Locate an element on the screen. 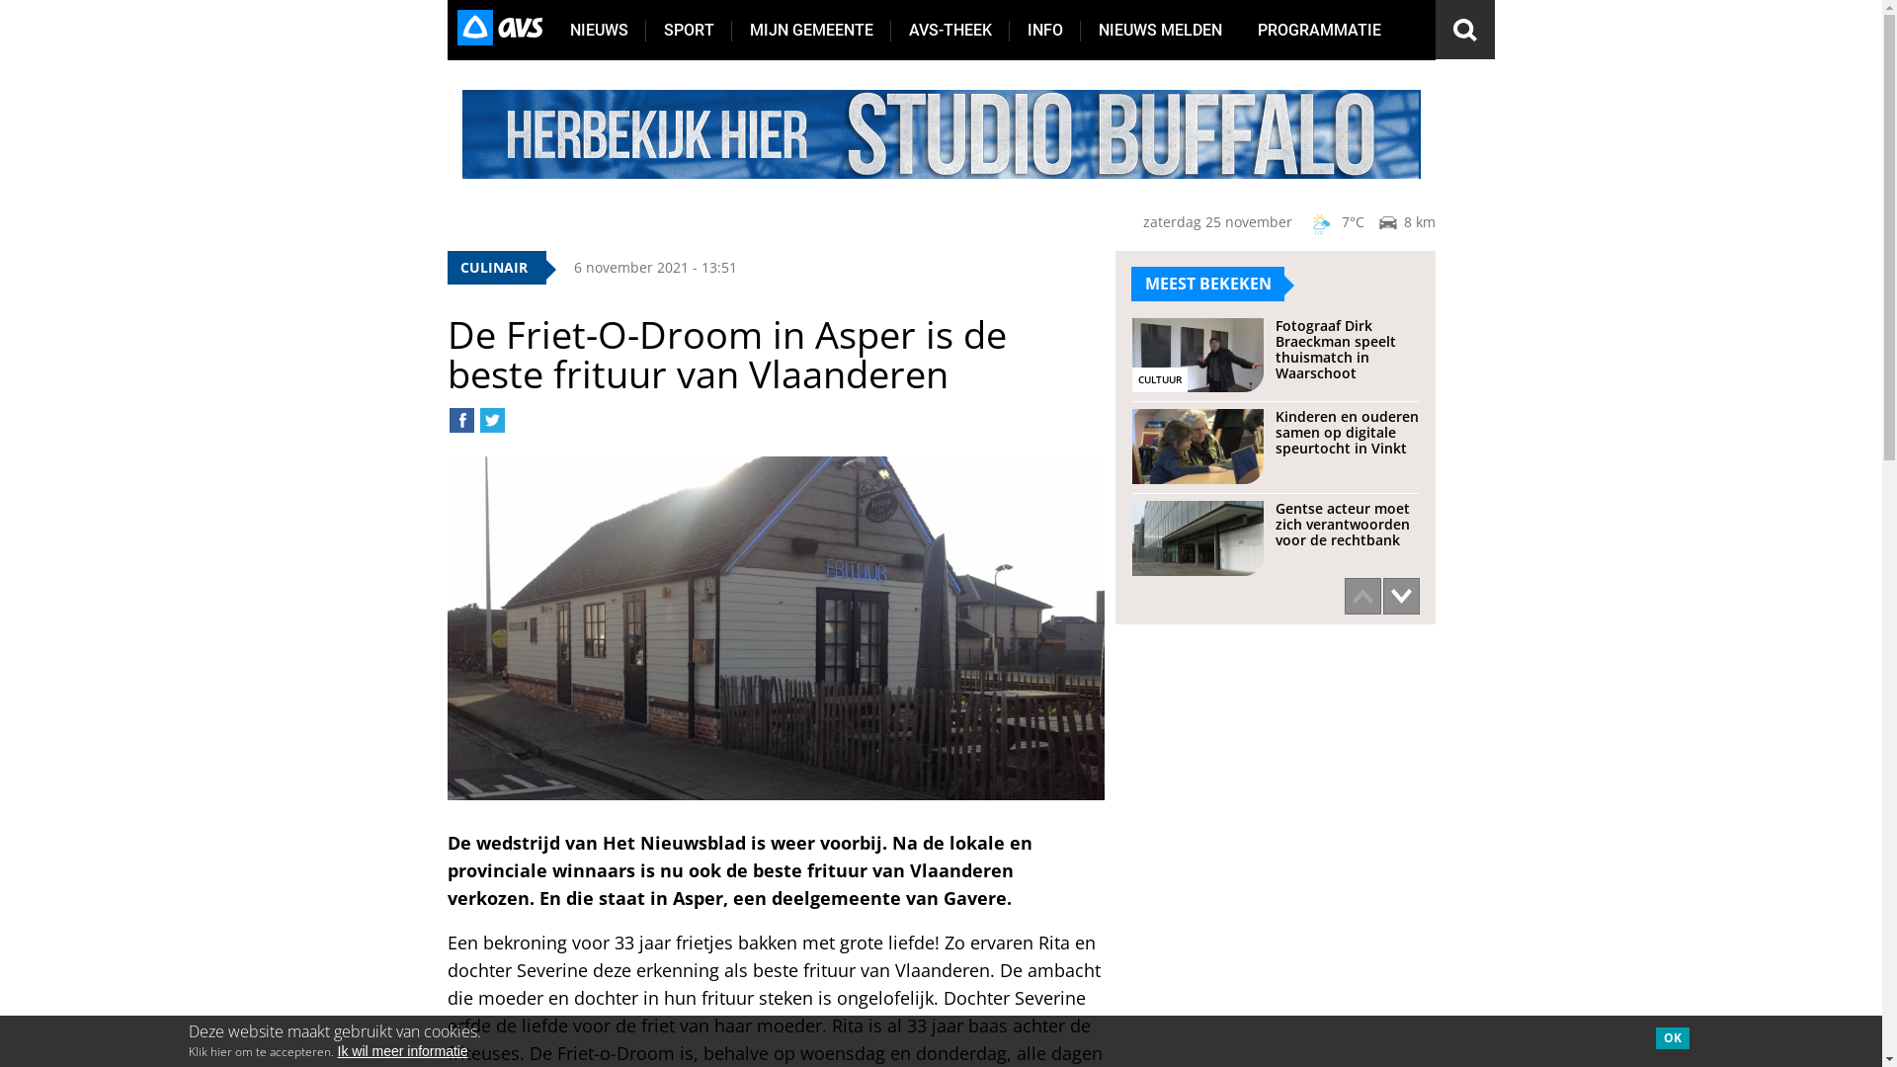 The image size is (1897, 1067). Home is located at coordinates (499, 30).